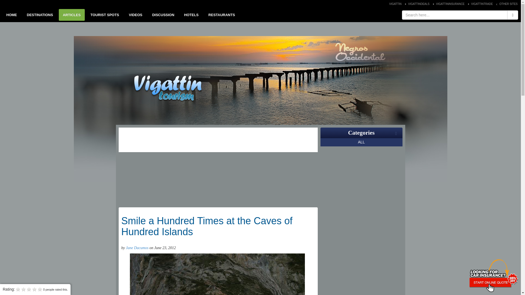 This screenshot has height=295, width=525. Describe the element at coordinates (163, 15) in the screenshot. I see `DISCUSSION` at that location.